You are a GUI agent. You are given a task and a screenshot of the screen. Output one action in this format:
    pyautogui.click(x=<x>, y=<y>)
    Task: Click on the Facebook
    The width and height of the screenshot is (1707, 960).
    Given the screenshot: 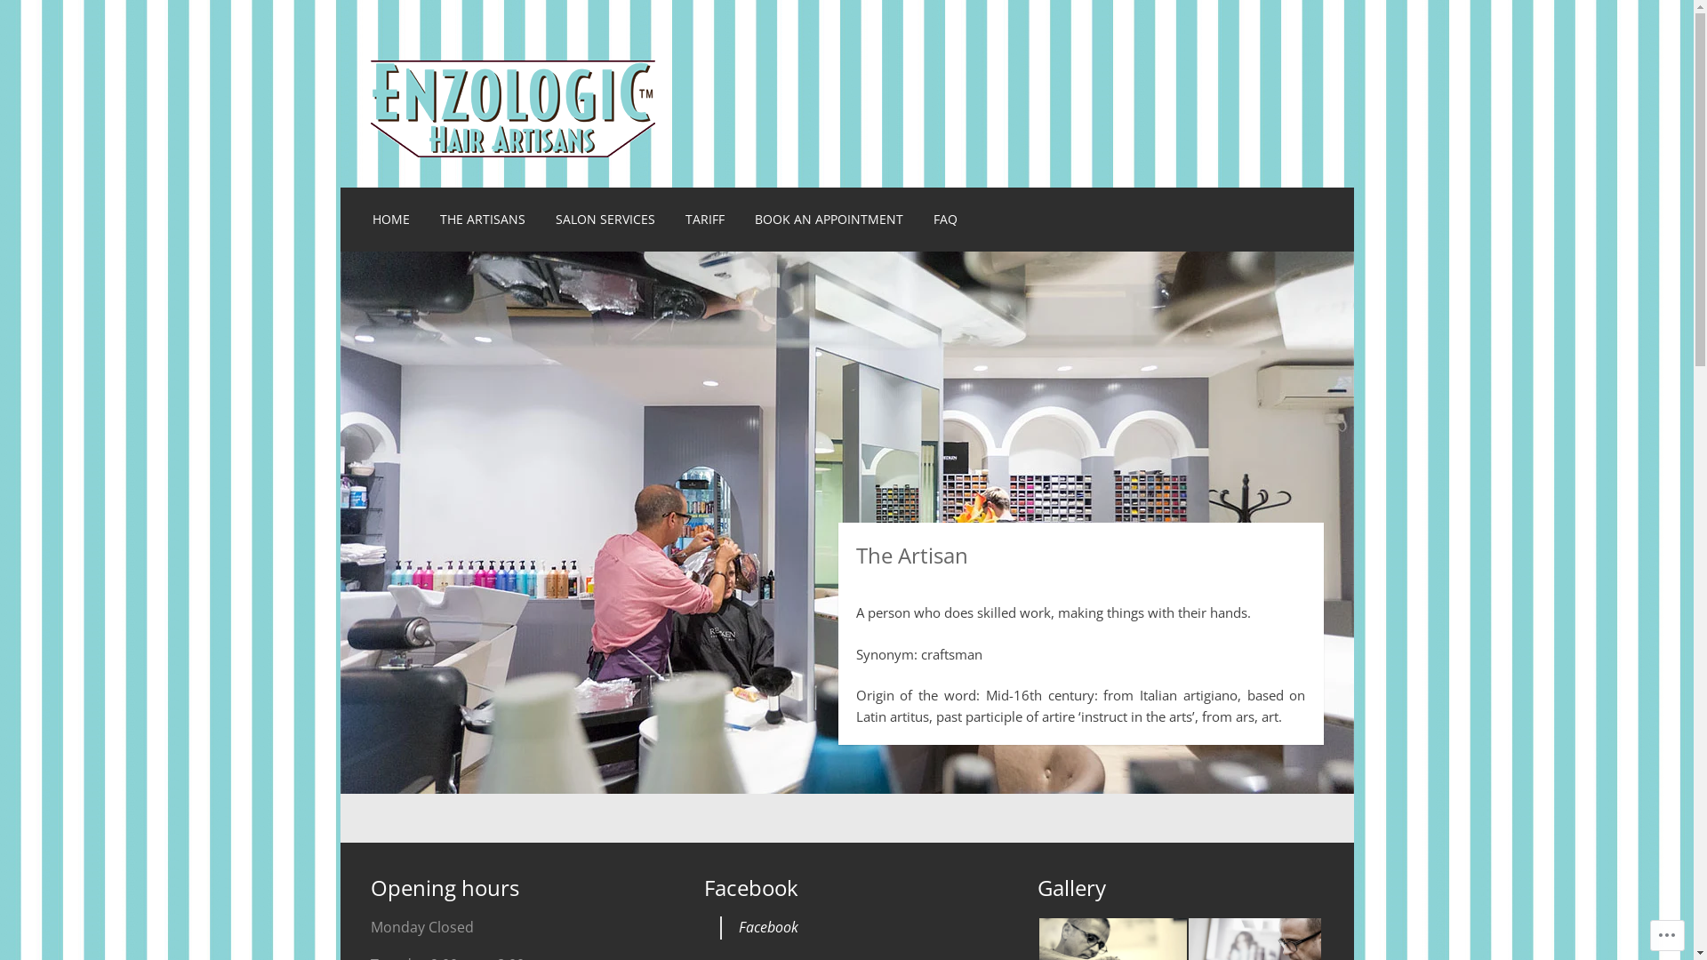 What is the action you would take?
    pyautogui.click(x=768, y=927)
    